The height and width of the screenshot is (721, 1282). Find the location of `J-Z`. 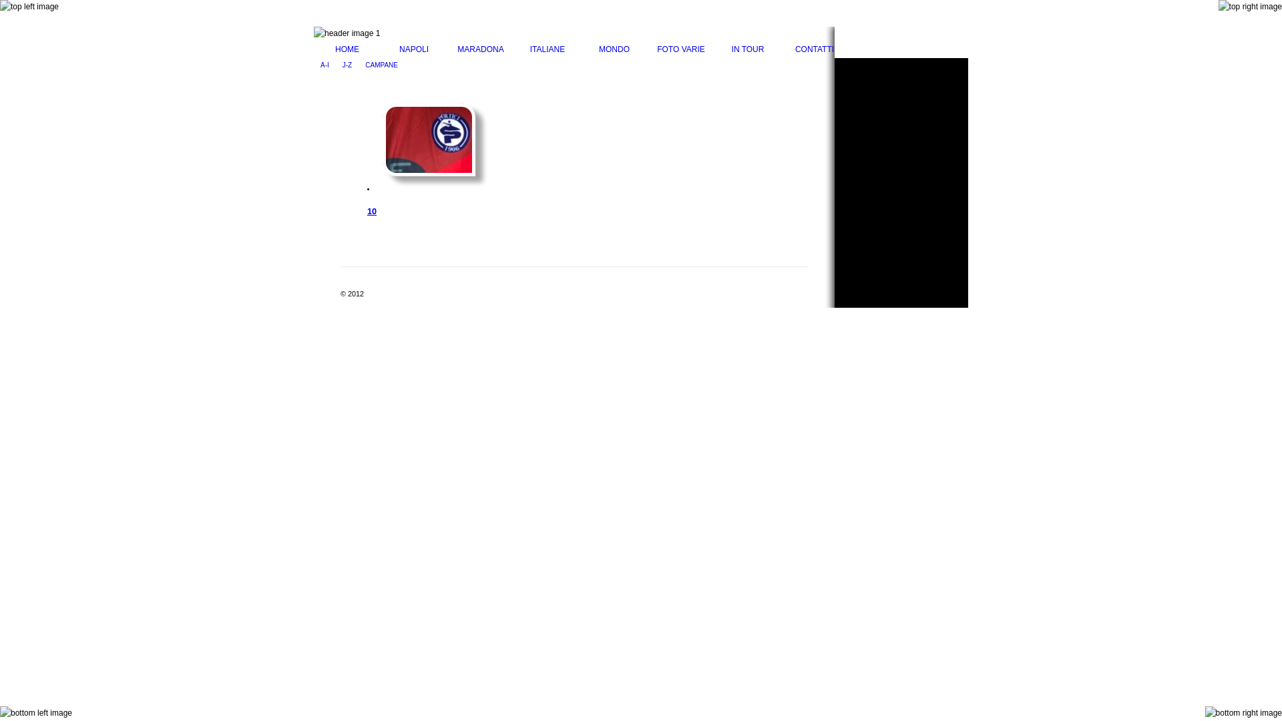

J-Z is located at coordinates (347, 67).